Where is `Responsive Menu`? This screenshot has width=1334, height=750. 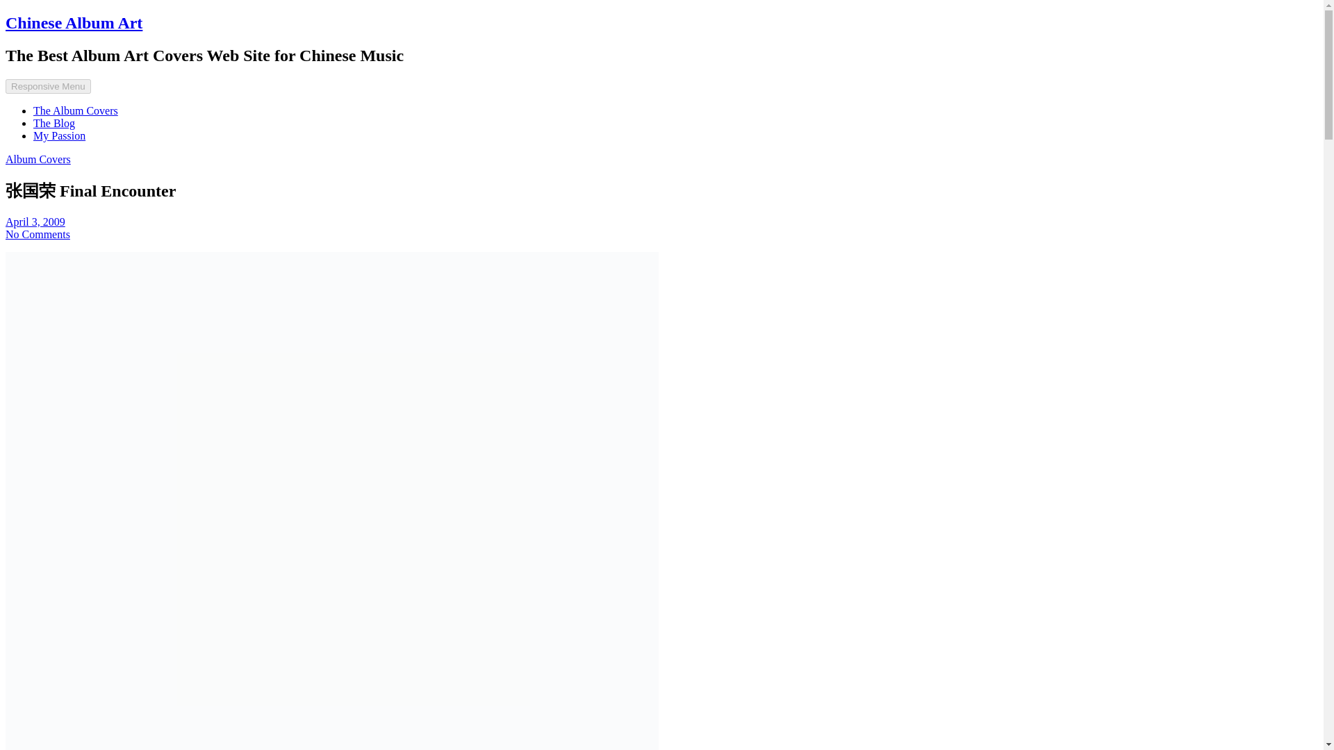 Responsive Menu is located at coordinates (47, 86).